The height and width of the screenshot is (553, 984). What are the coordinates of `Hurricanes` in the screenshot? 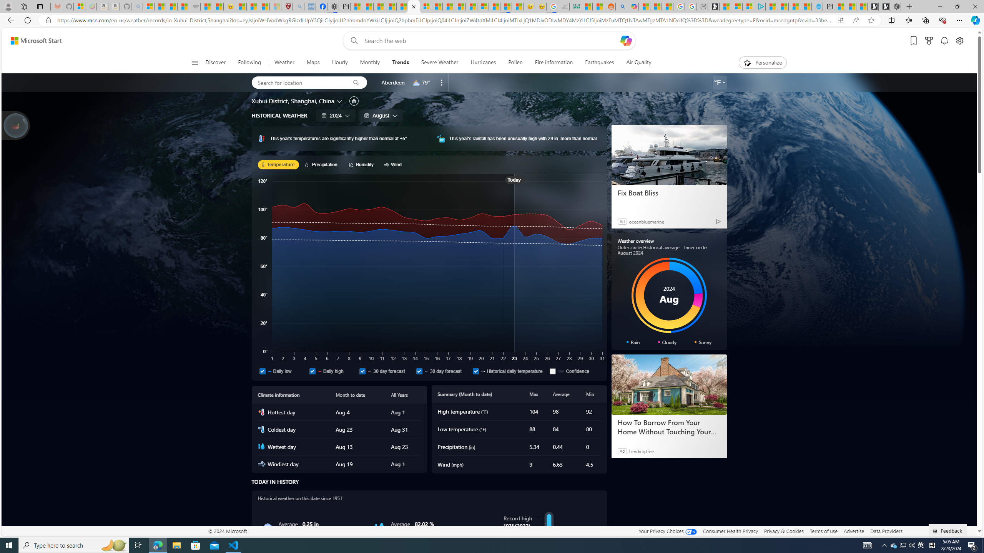 It's located at (483, 63).